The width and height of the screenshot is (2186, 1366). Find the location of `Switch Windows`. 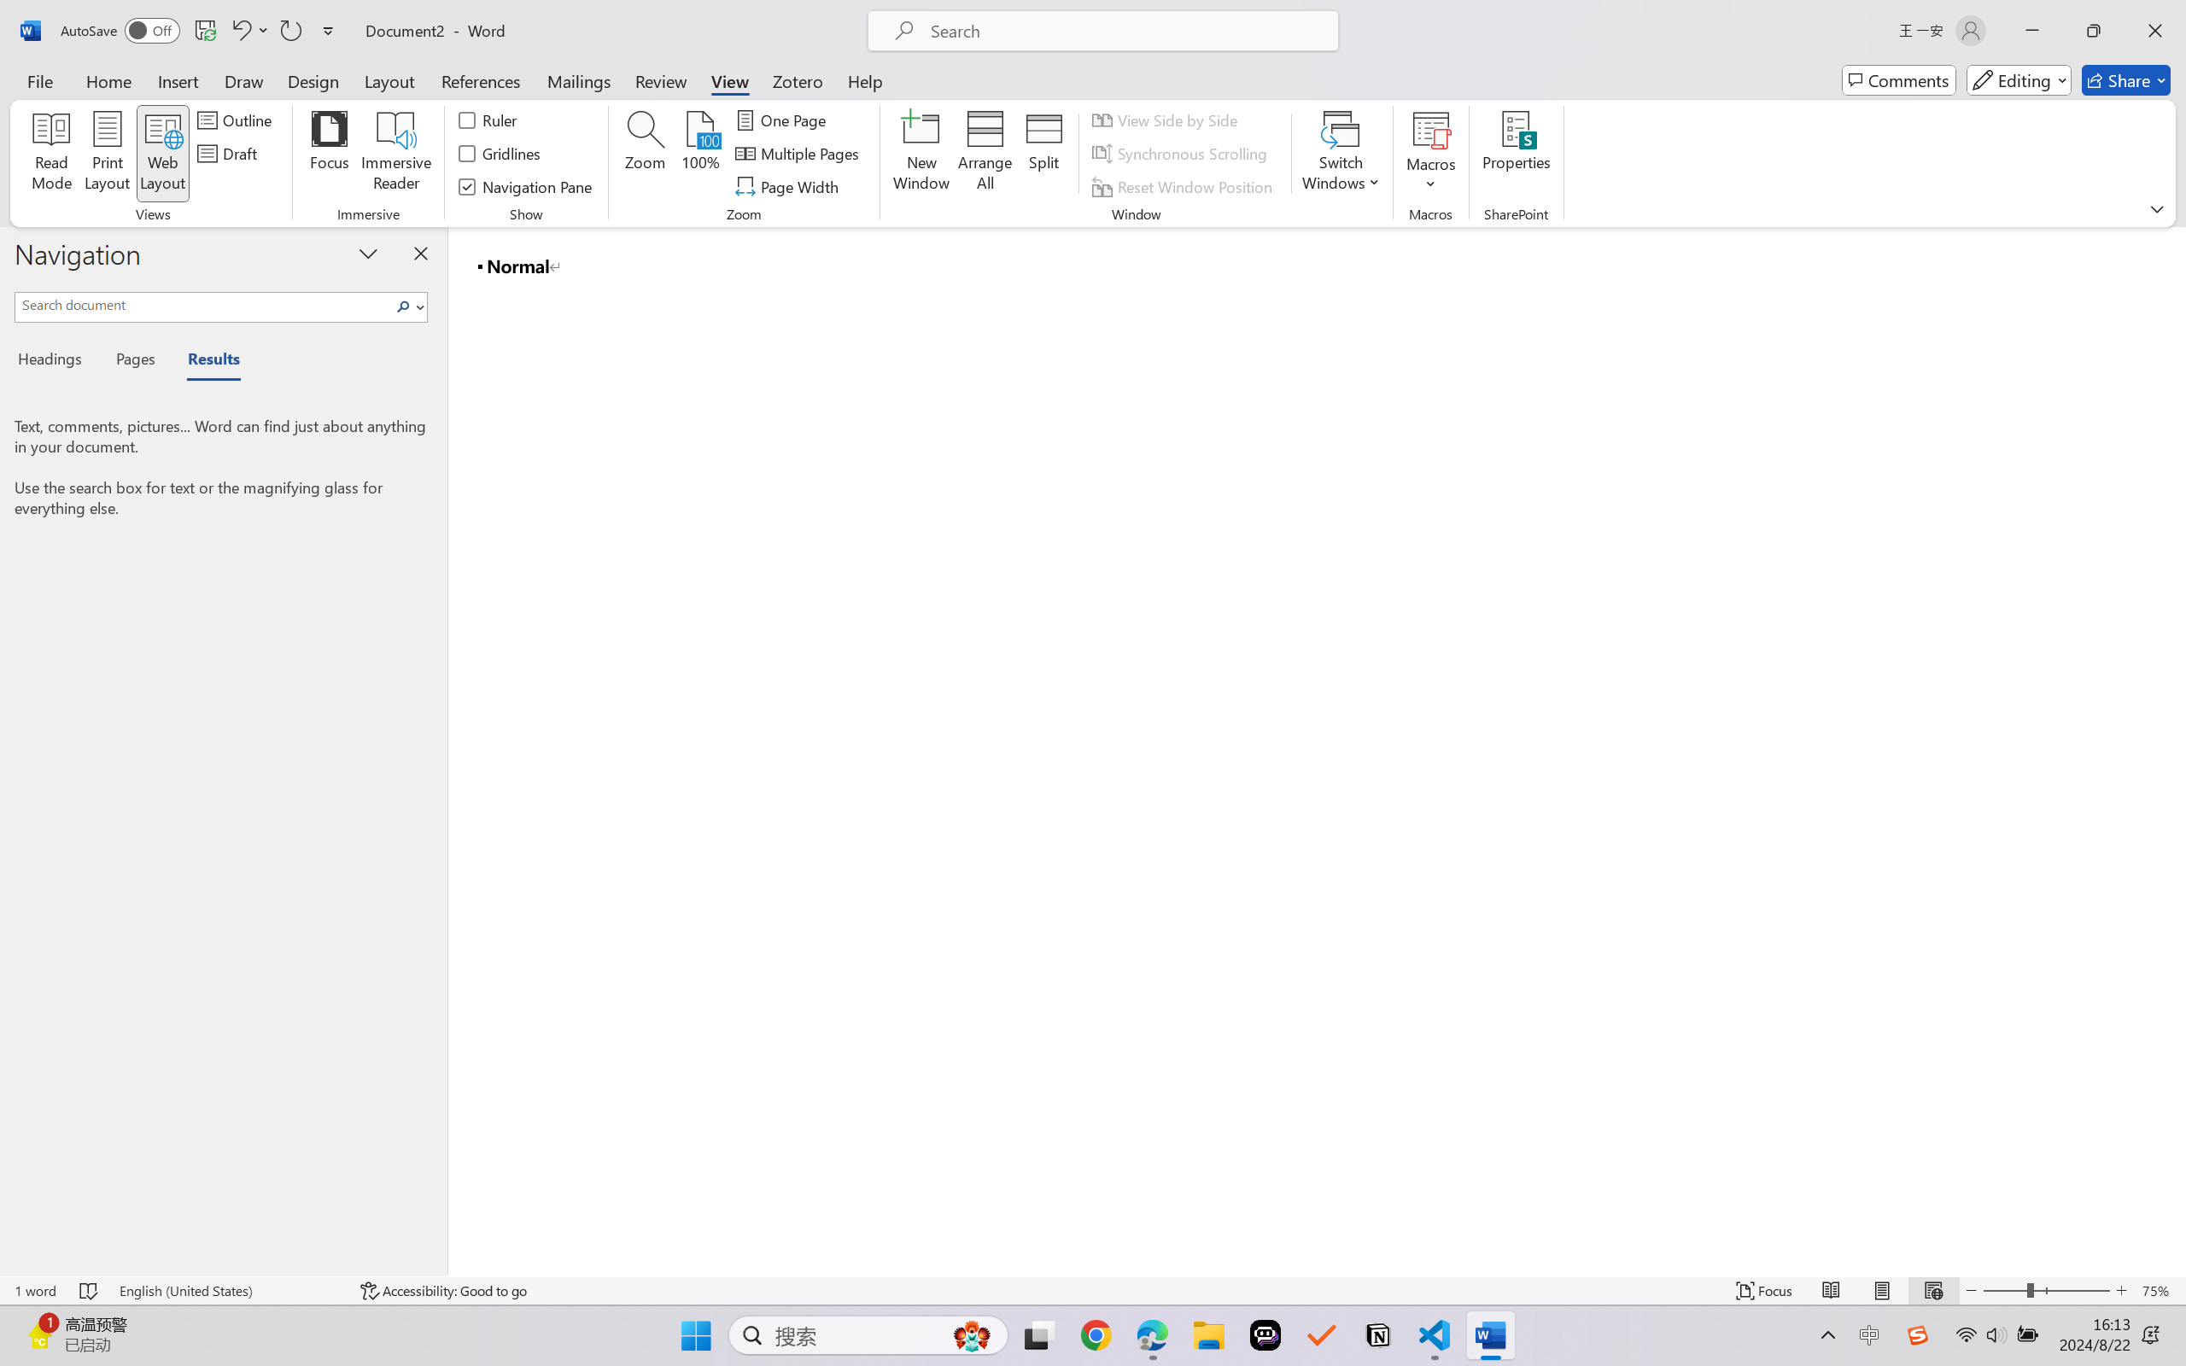

Switch Windows is located at coordinates (1342, 154).